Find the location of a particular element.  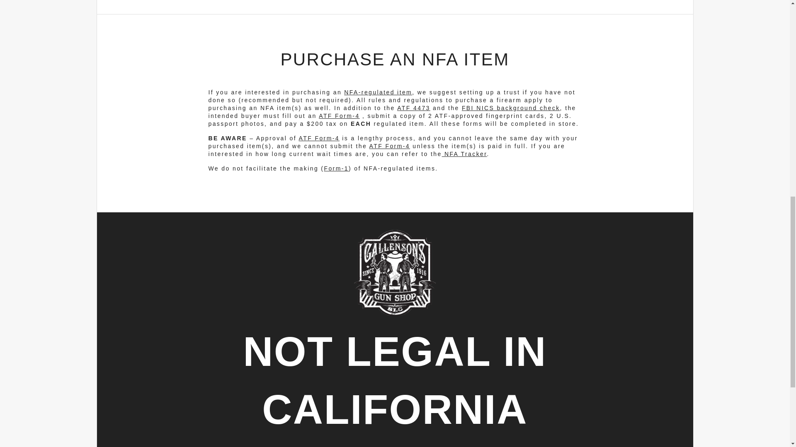

Form-1 is located at coordinates (336, 168).